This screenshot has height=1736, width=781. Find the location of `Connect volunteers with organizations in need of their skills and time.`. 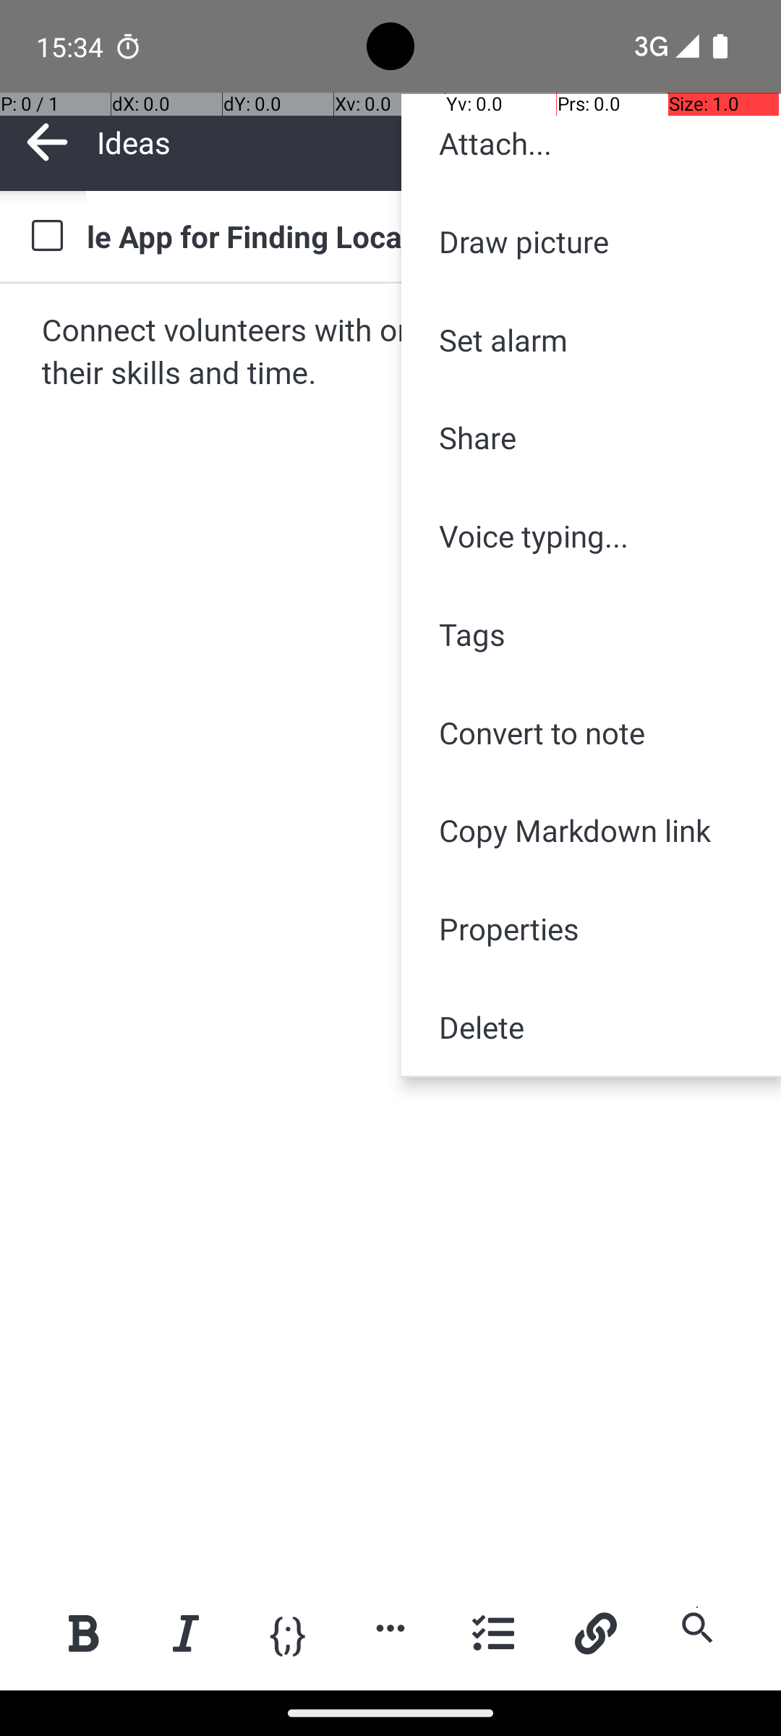

Connect volunteers with organizations in need of their skills and time. is located at coordinates (392, 353).